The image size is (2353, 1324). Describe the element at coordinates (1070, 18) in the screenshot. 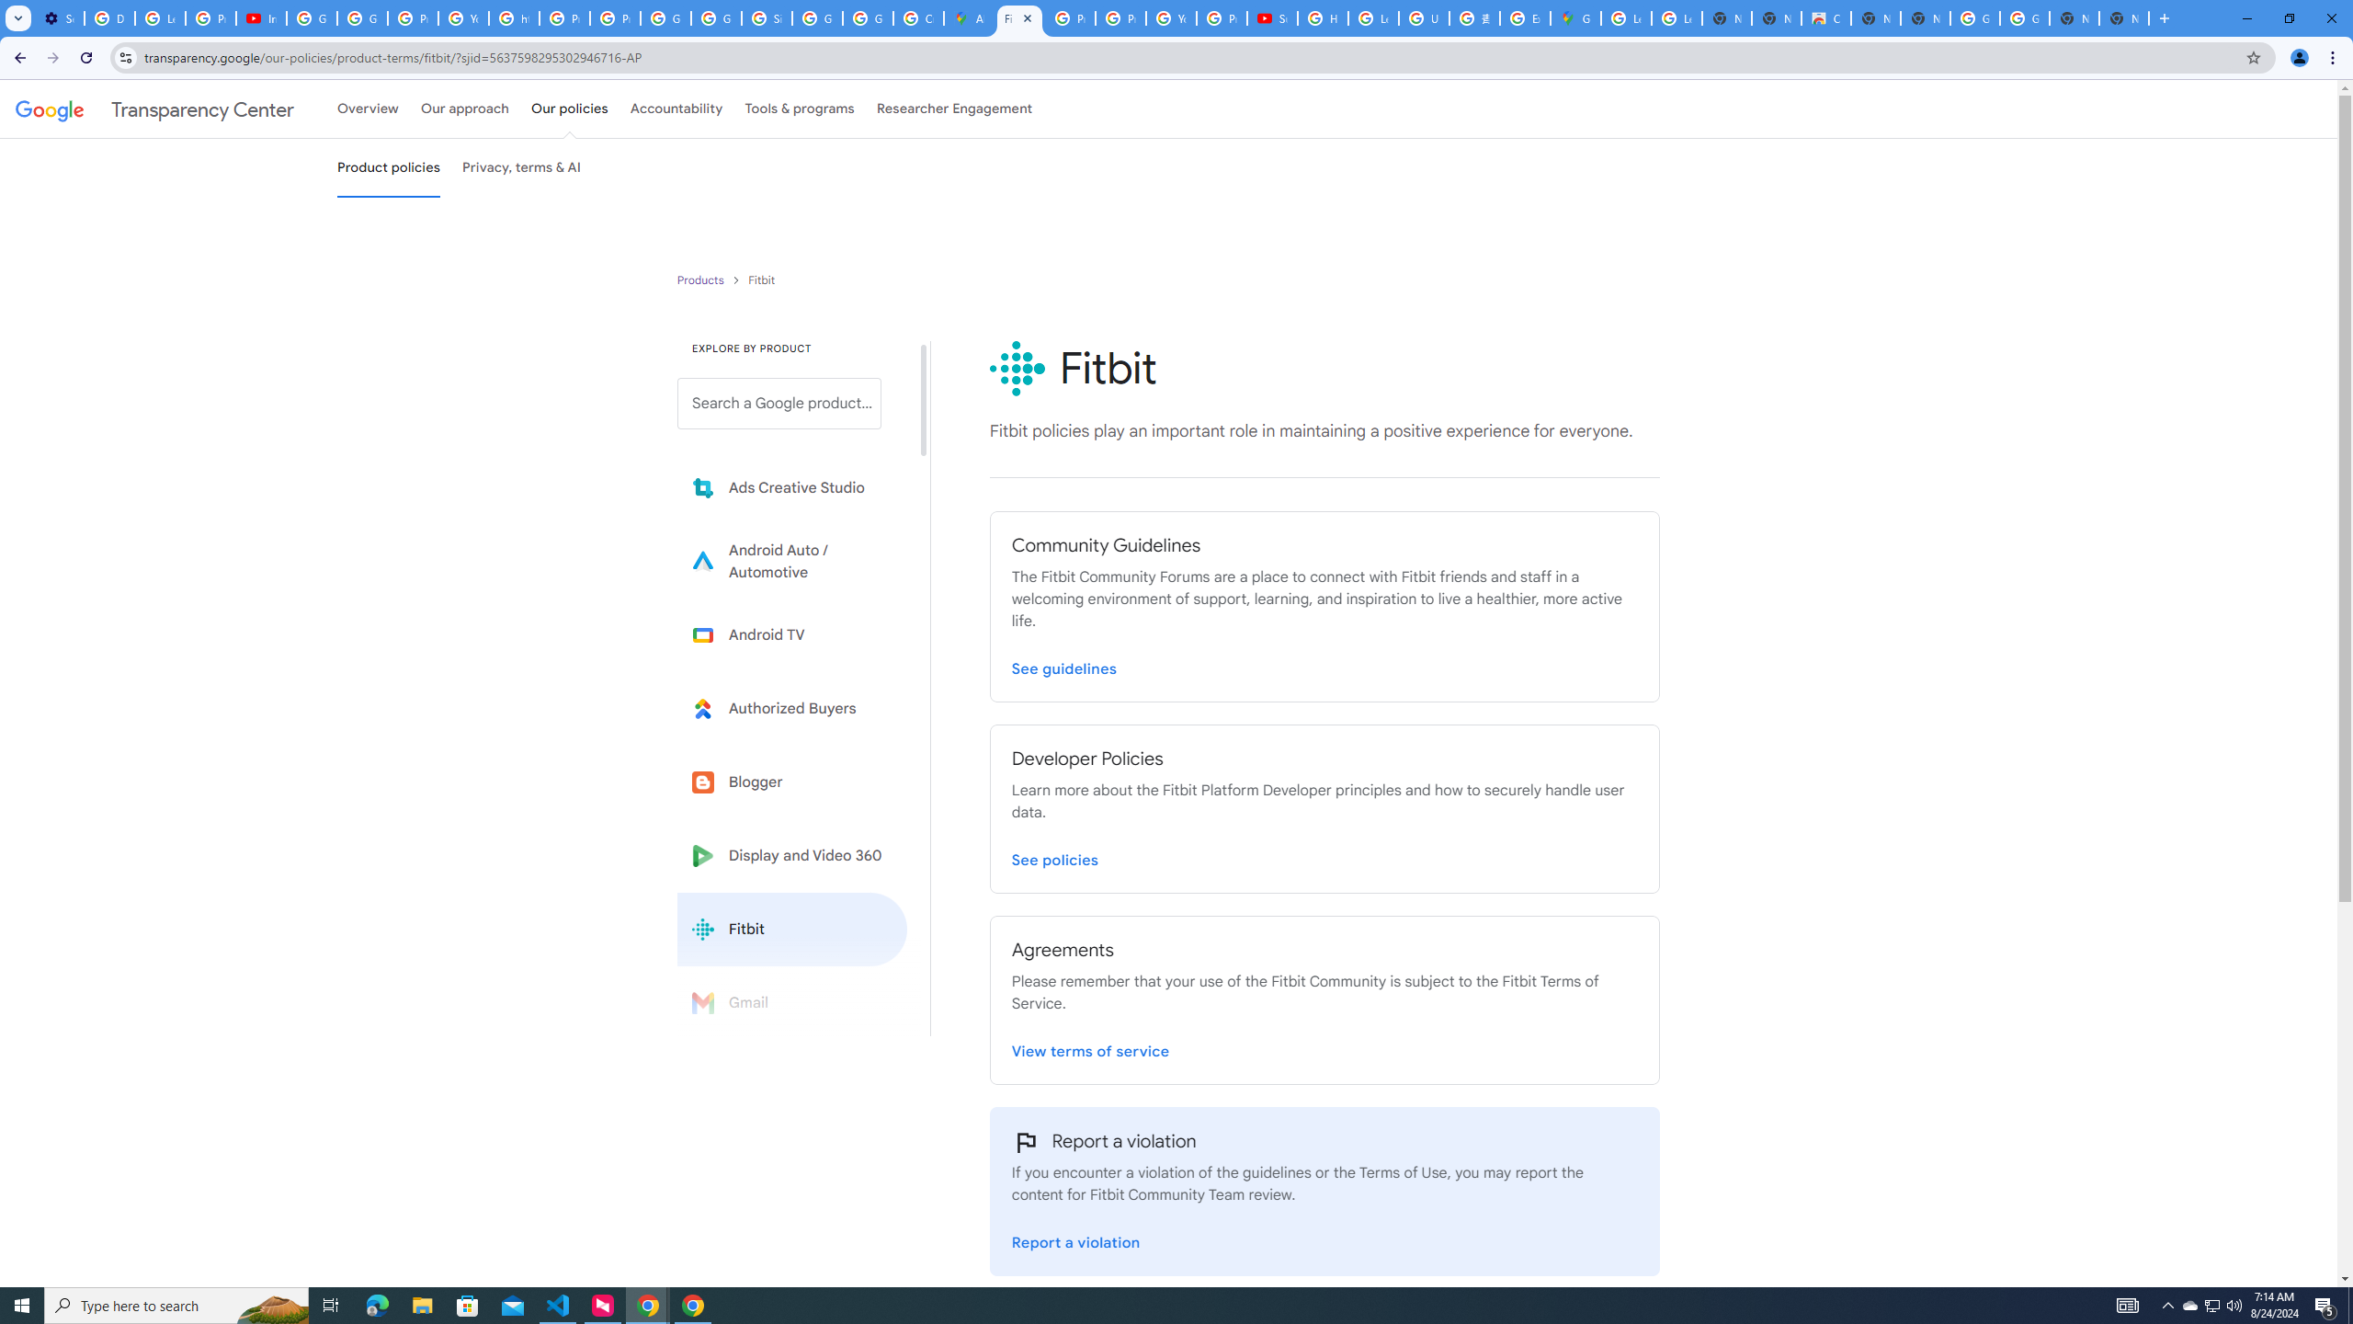

I see `Privacy Help Center - Policies Help` at that location.